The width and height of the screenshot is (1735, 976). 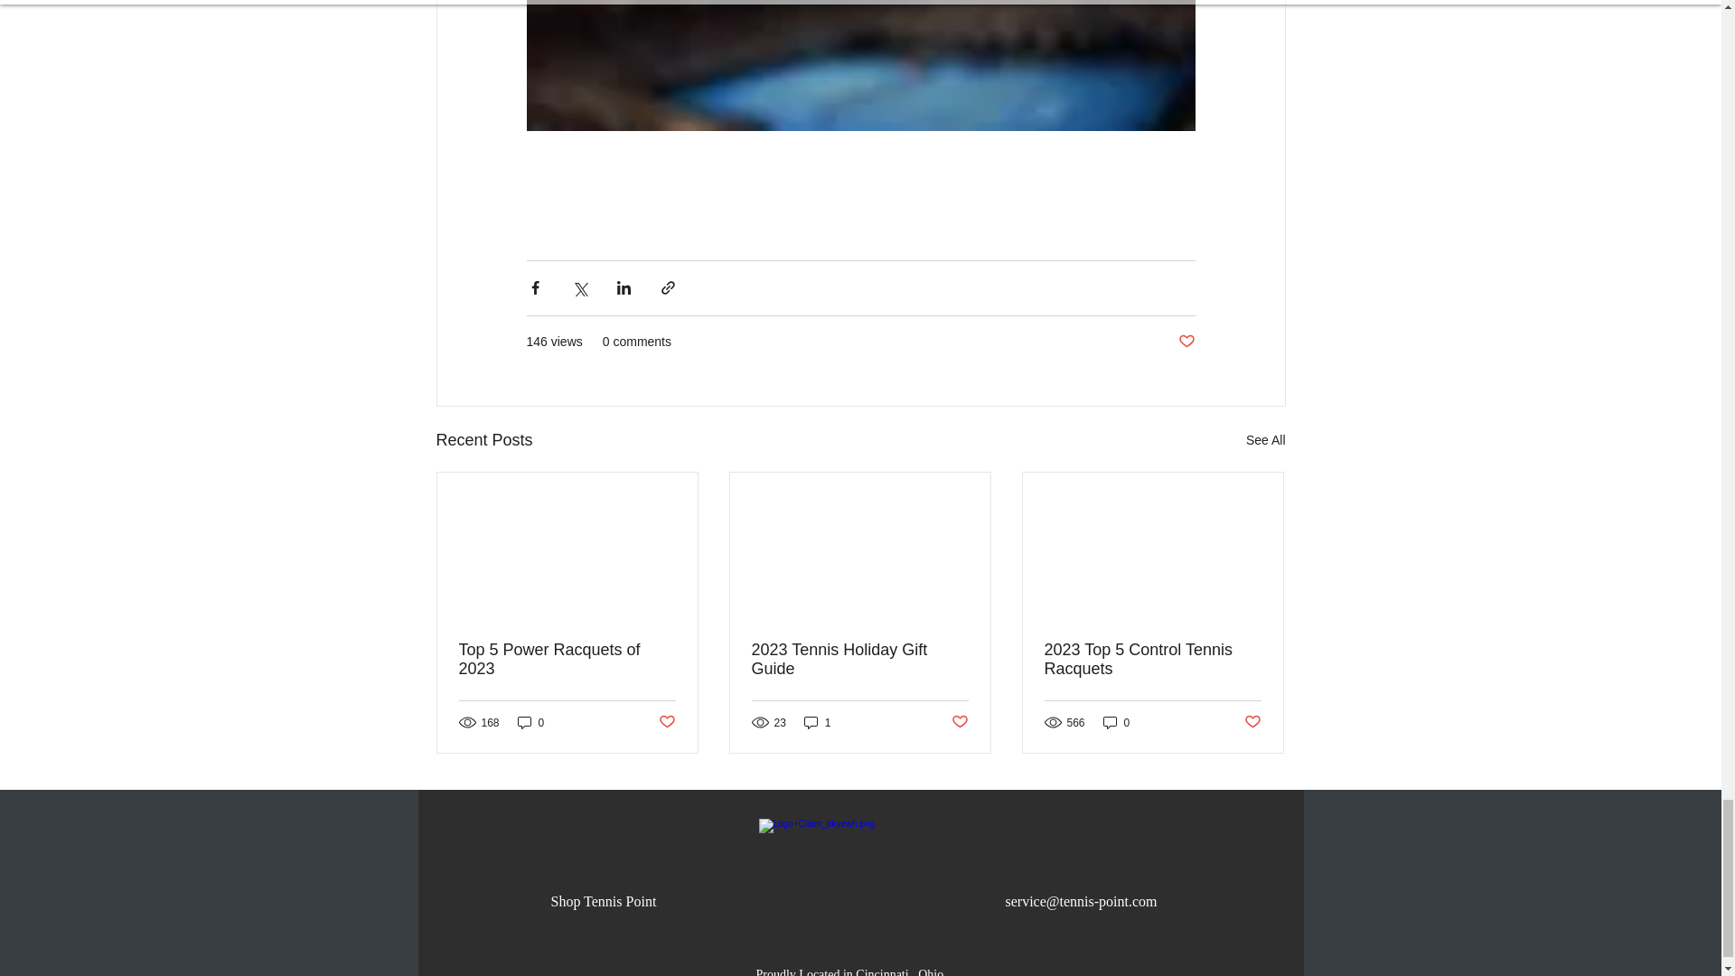 What do you see at coordinates (665, 723) in the screenshot?
I see `Post not marked as liked` at bounding box center [665, 723].